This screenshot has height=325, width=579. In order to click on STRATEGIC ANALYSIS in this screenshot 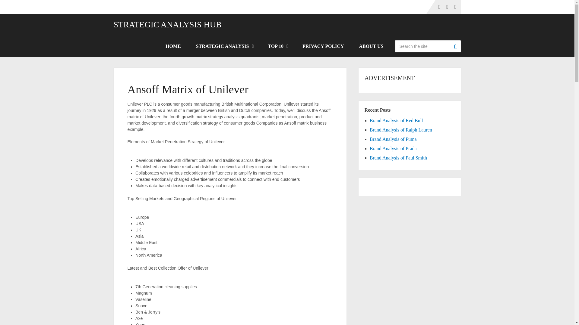, I will do `click(224, 46)`.